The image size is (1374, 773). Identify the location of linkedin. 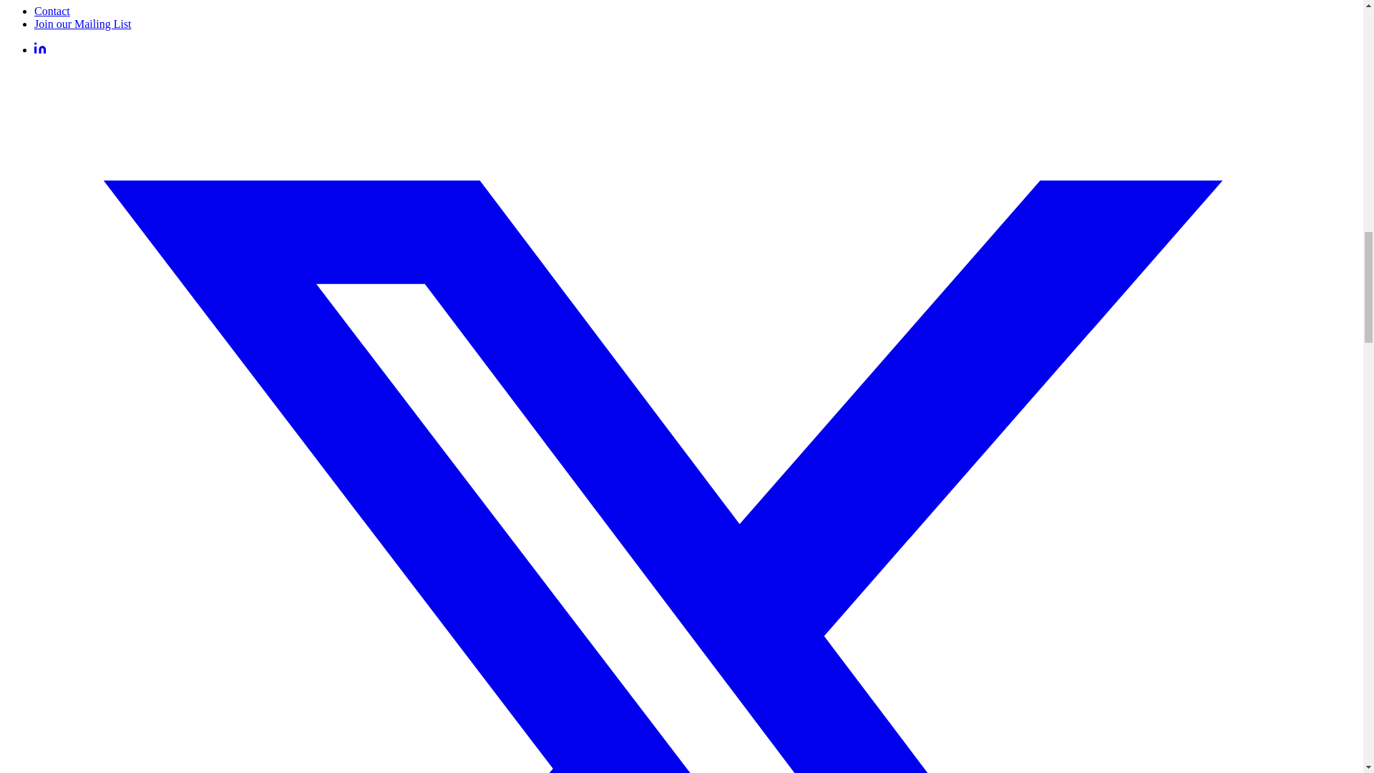
(40, 49).